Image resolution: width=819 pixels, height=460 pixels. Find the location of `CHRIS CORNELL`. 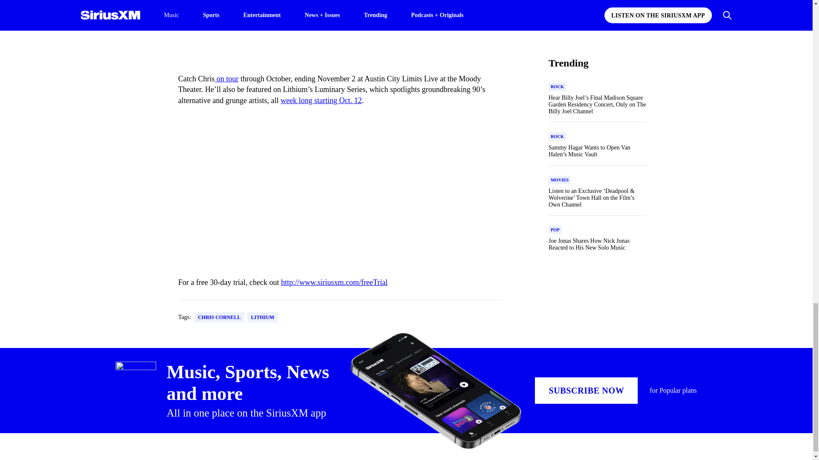

CHRIS CORNELL is located at coordinates (219, 317).